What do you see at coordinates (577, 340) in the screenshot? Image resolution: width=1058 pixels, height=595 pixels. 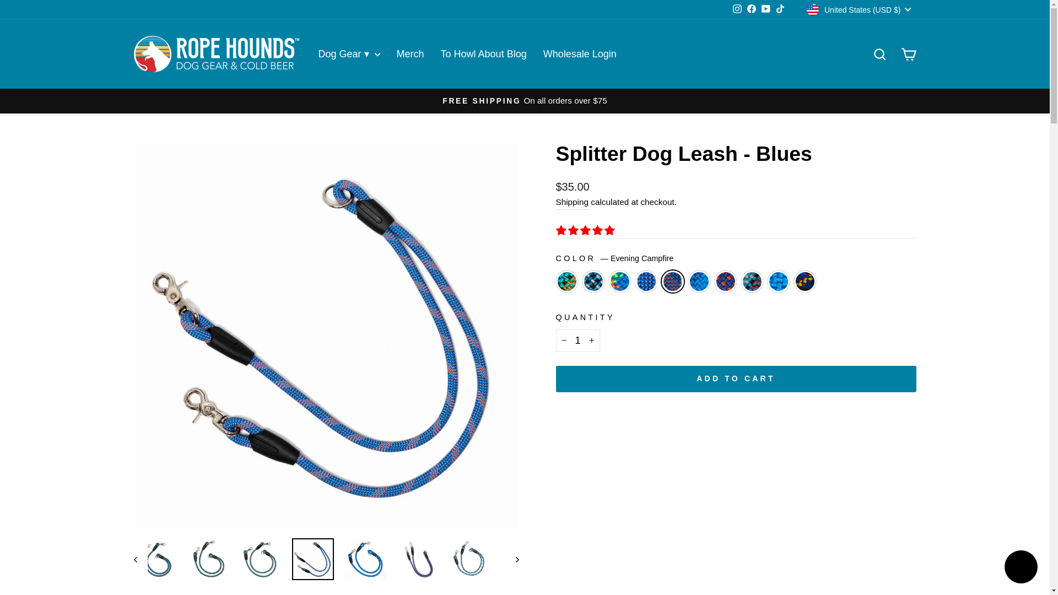 I see `1` at bounding box center [577, 340].